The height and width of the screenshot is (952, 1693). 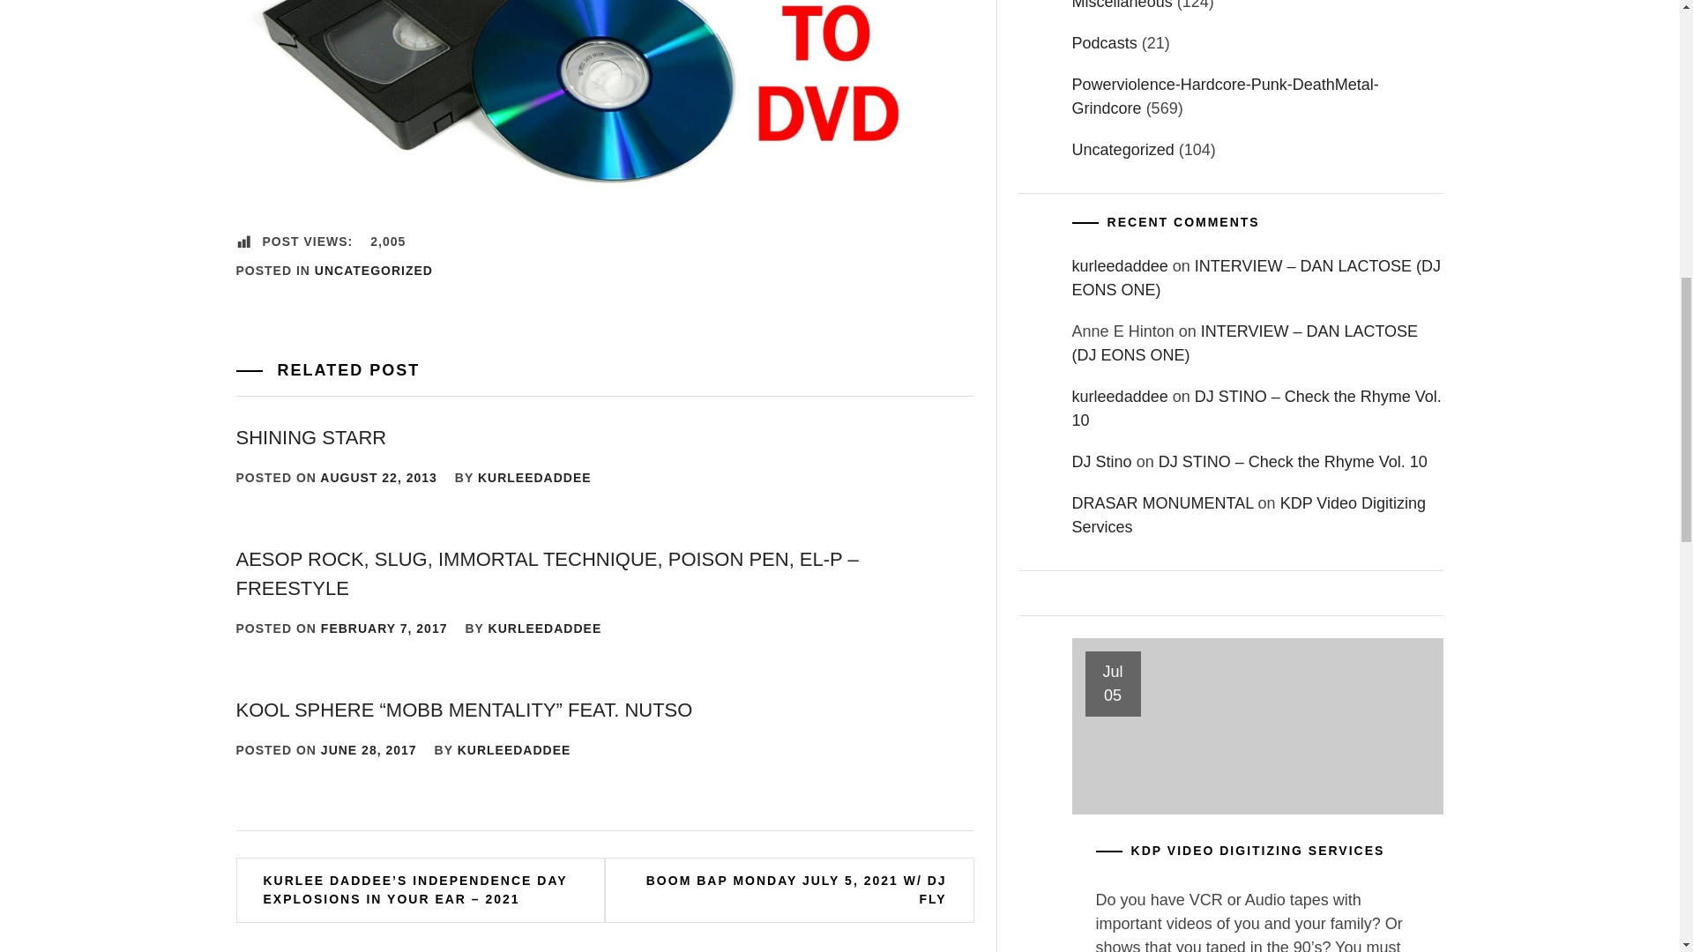 I want to click on KURLEEDADDEE, so click(x=545, y=628).